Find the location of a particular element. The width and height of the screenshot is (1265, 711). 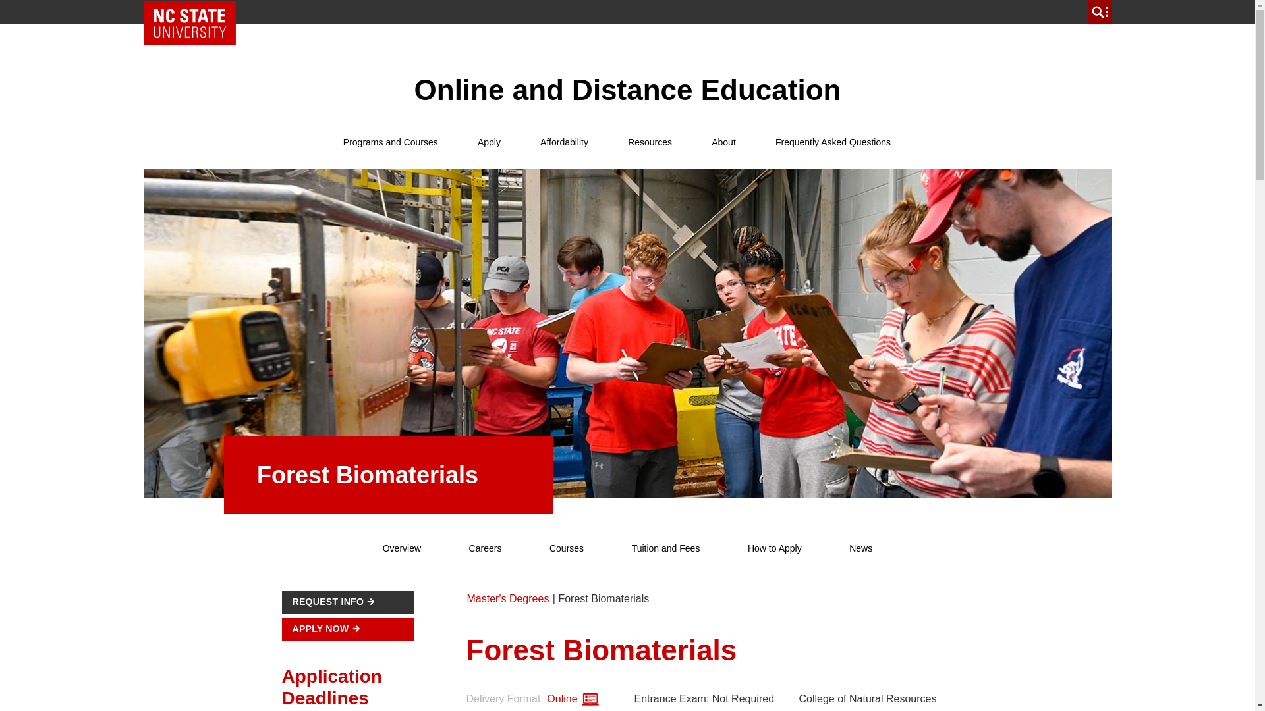

NC State Home is located at coordinates (190, 23).